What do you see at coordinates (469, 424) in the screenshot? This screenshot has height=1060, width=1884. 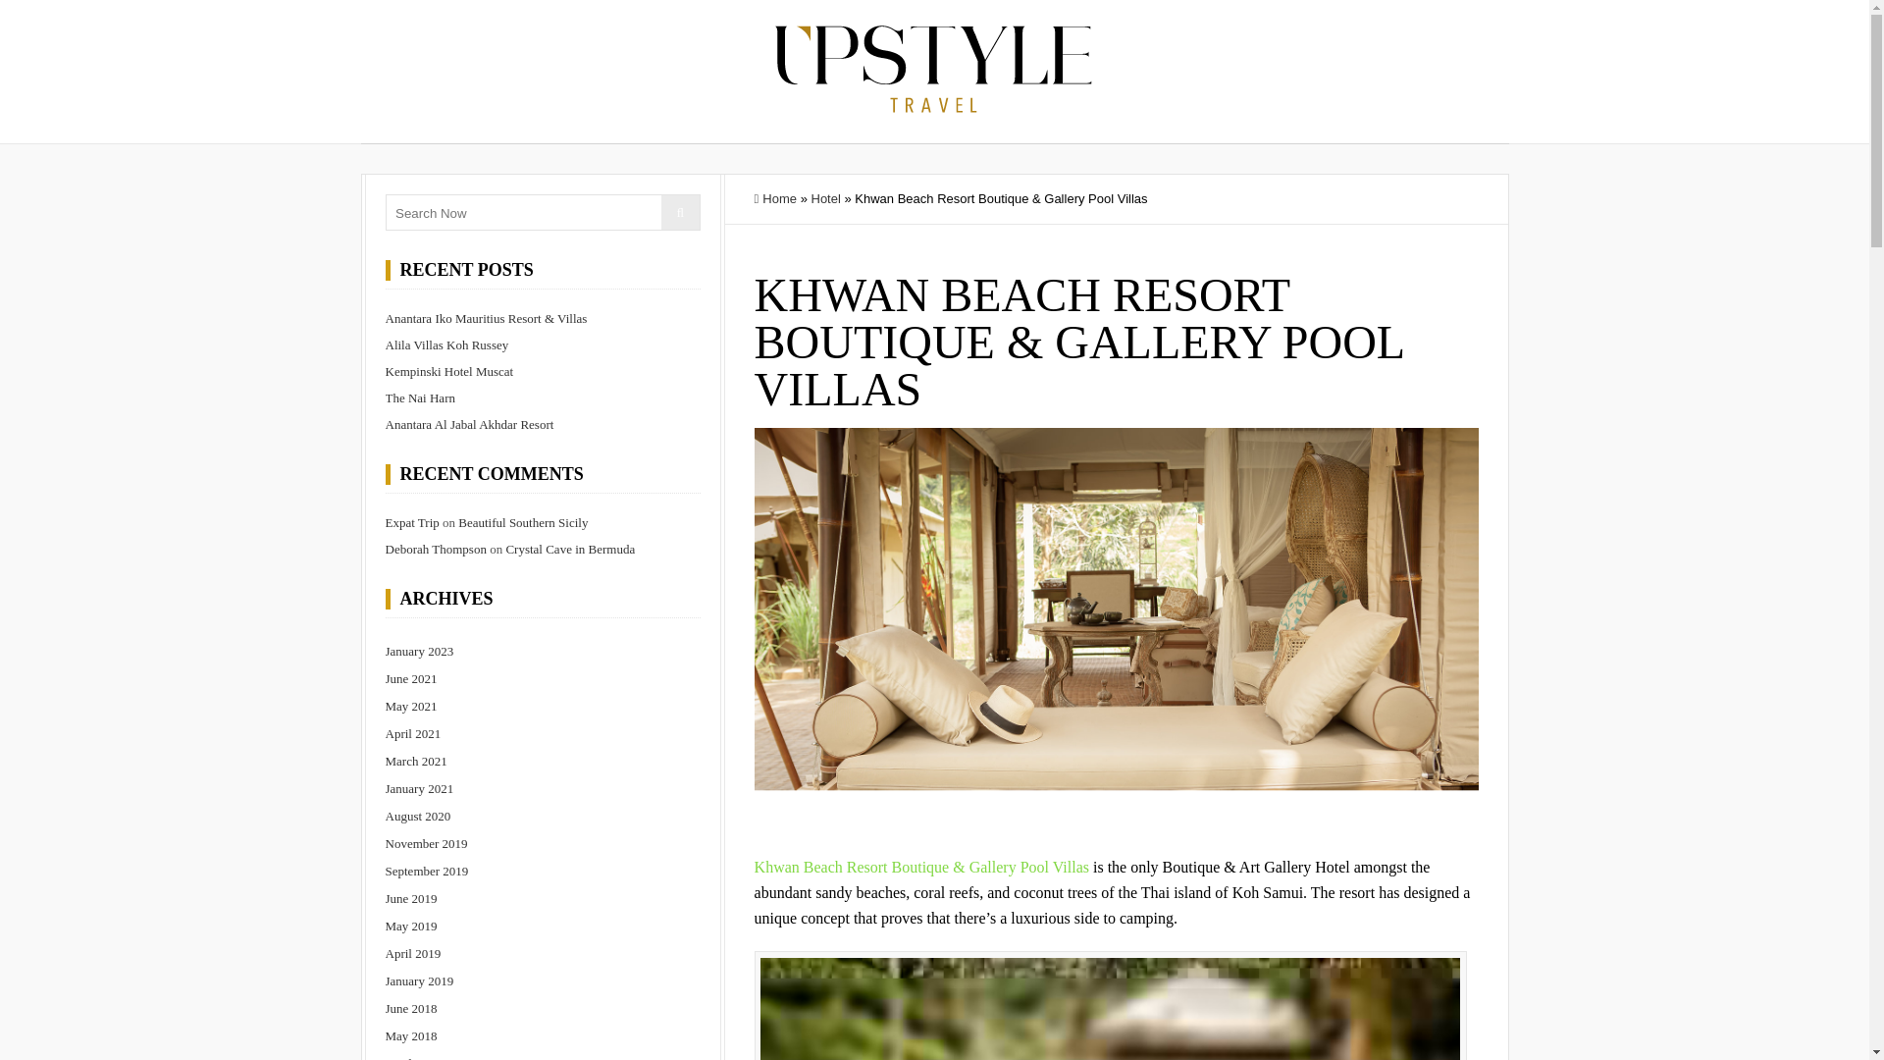 I see `Anantara Al Jabal Akhdar Resort` at bounding box center [469, 424].